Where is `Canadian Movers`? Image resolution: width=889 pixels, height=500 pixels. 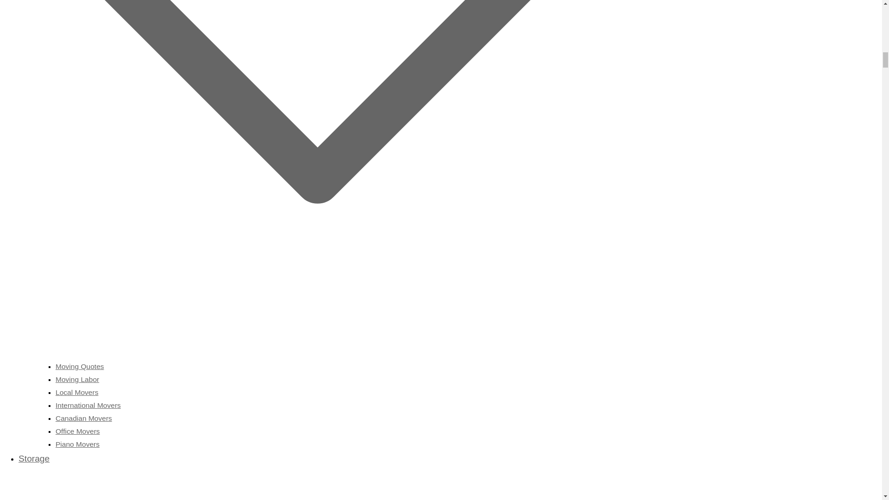 Canadian Movers is located at coordinates (83, 418).